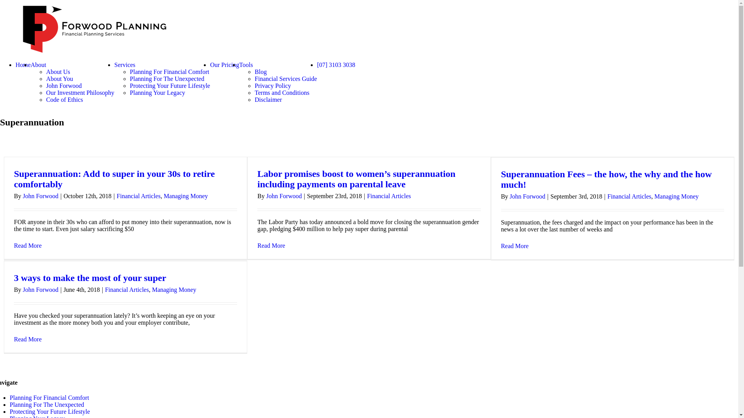 Image resolution: width=744 pixels, height=418 pixels. Describe the element at coordinates (527, 197) in the screenshot. I see `John Forwood` at that location.